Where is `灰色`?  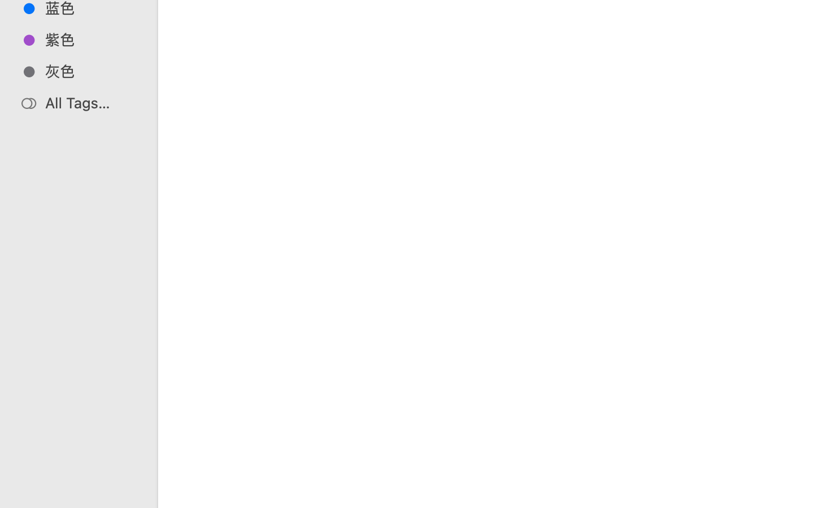
灰色 is located at coordinates (91, 71).